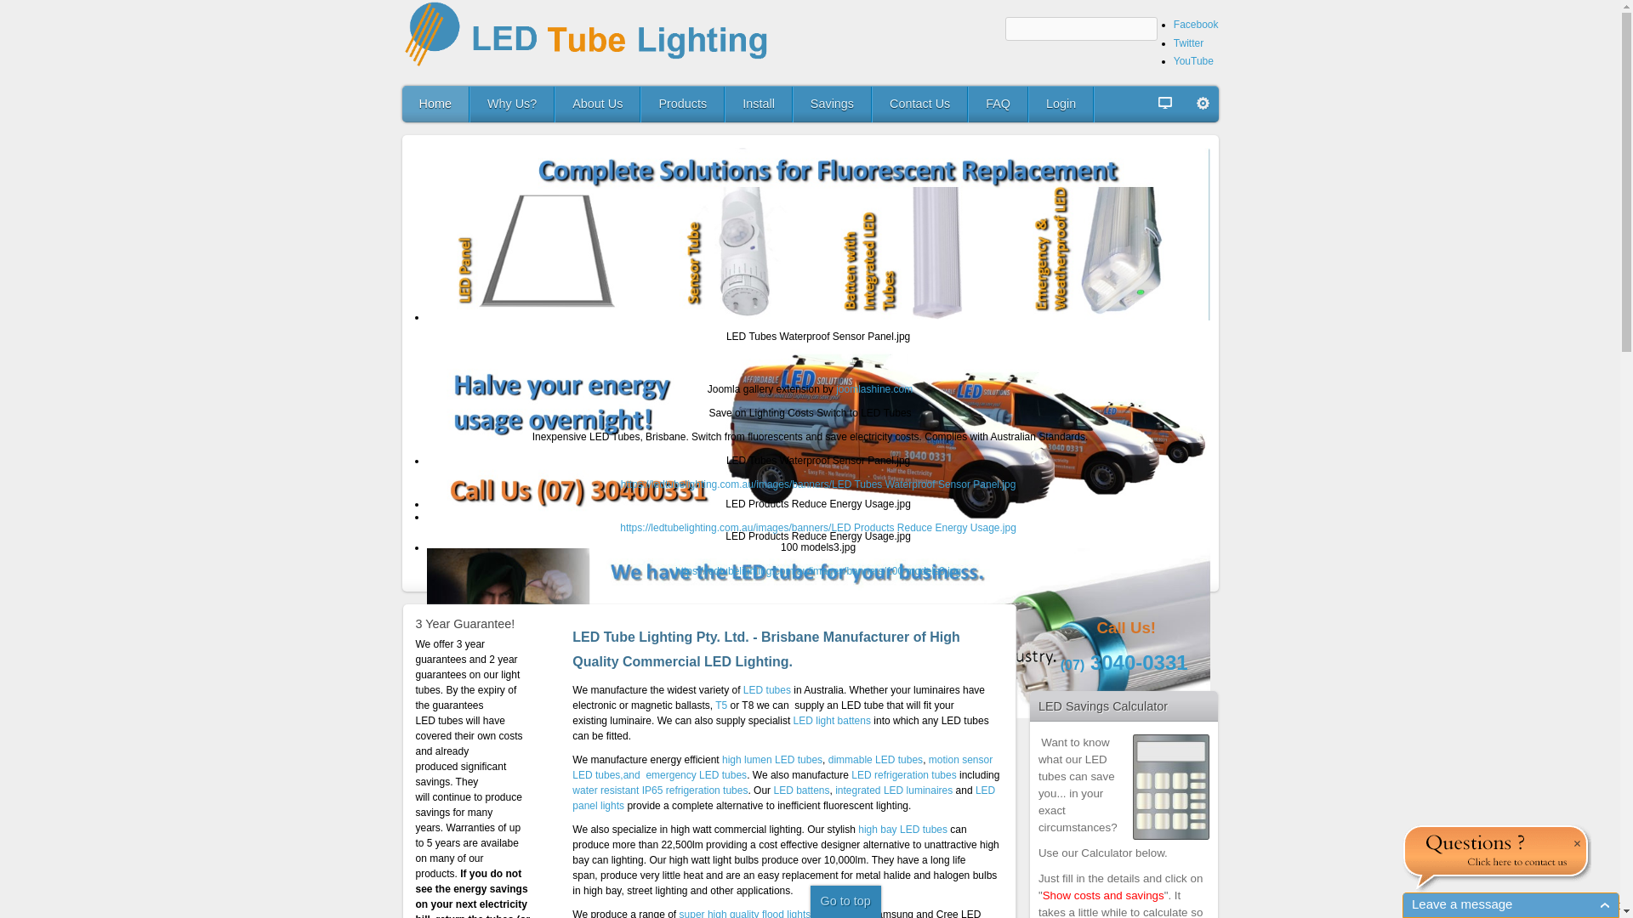 This screenshot has width=1633, height=918. I want to click on integrated LED luminaires, so click(895, 790).